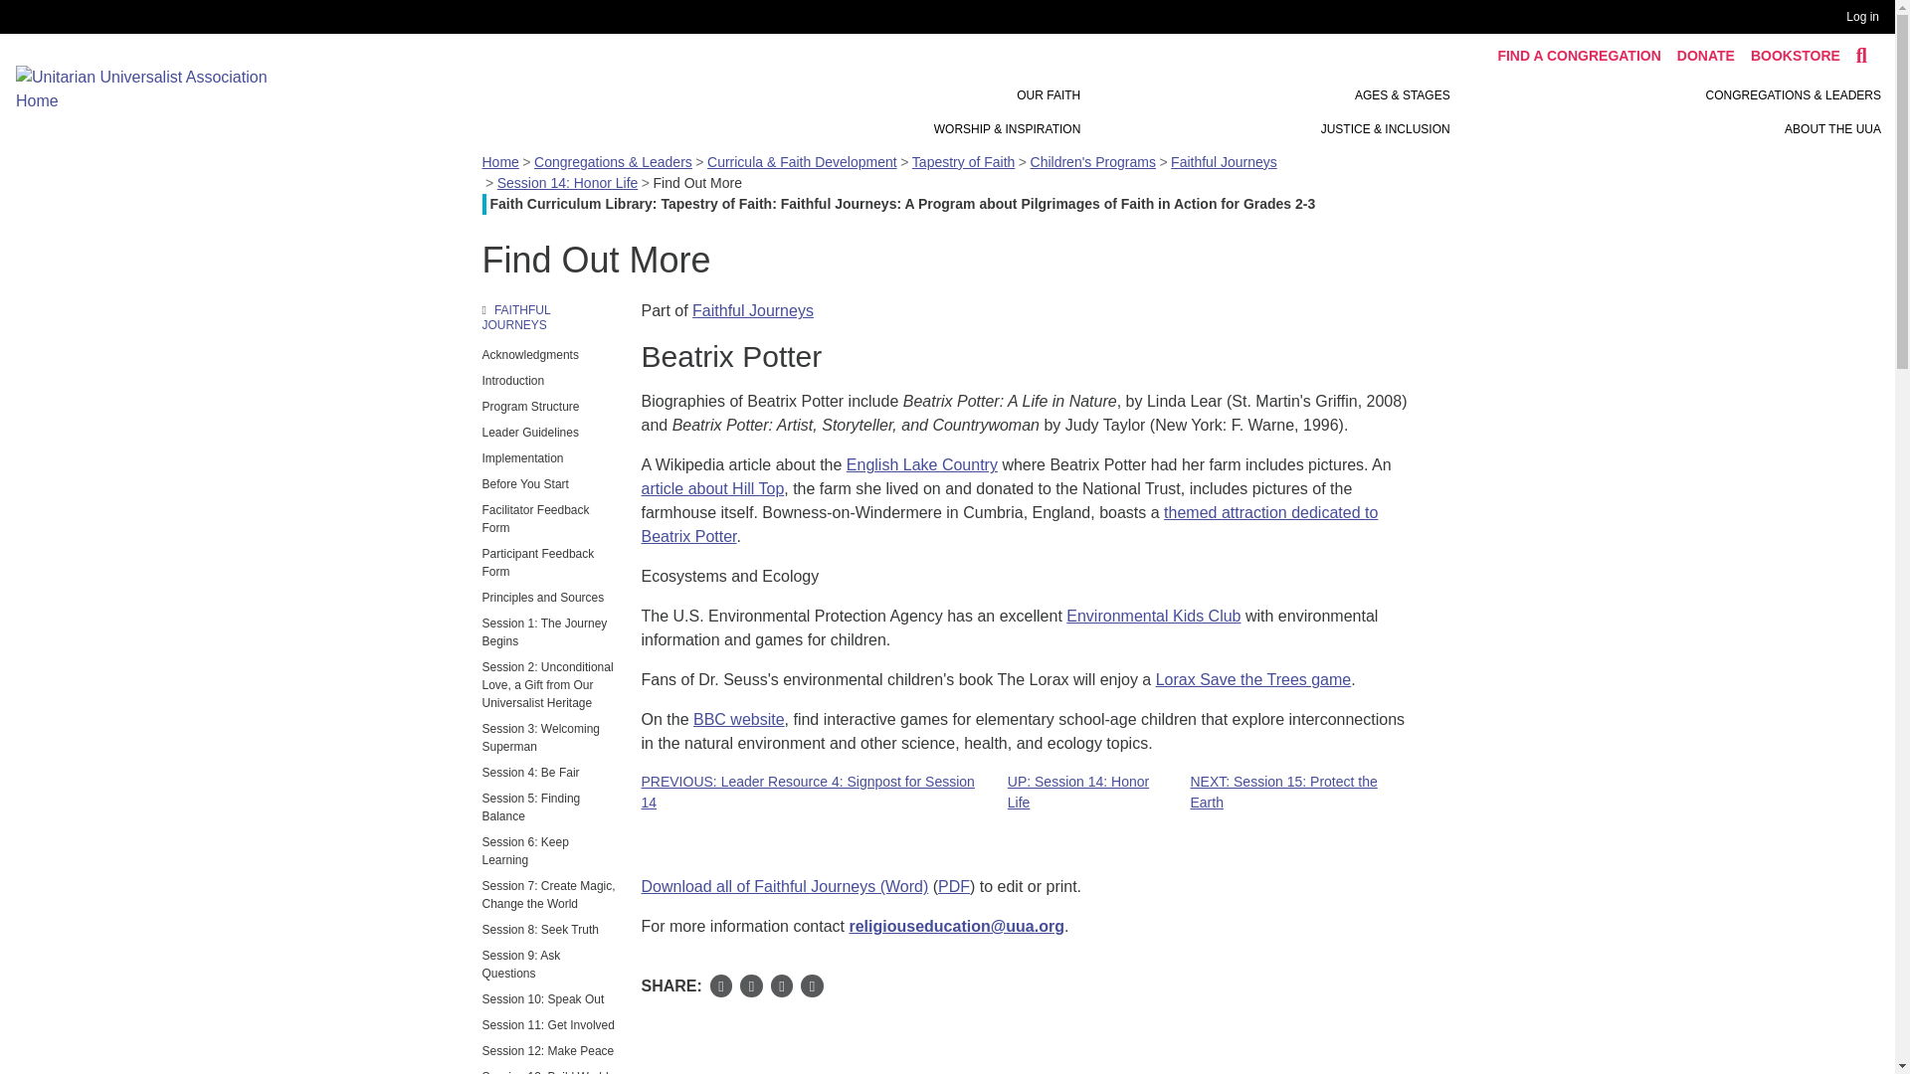  I want to click on Go up this menu, so click(549, 318).